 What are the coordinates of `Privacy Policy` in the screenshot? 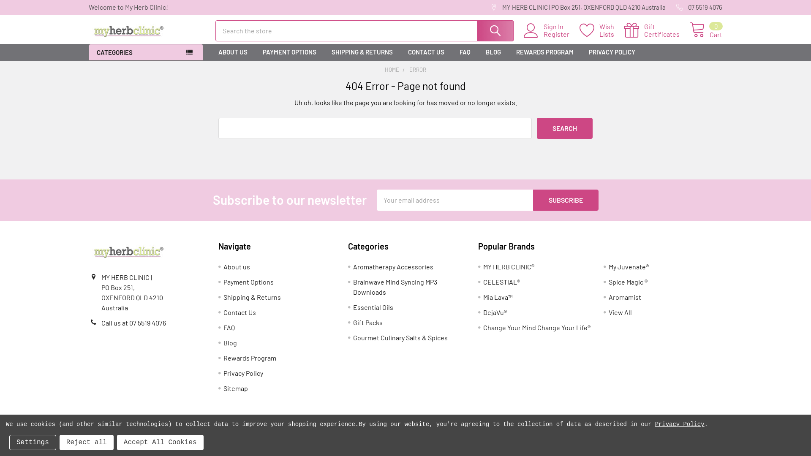 It's located at (680, 424).